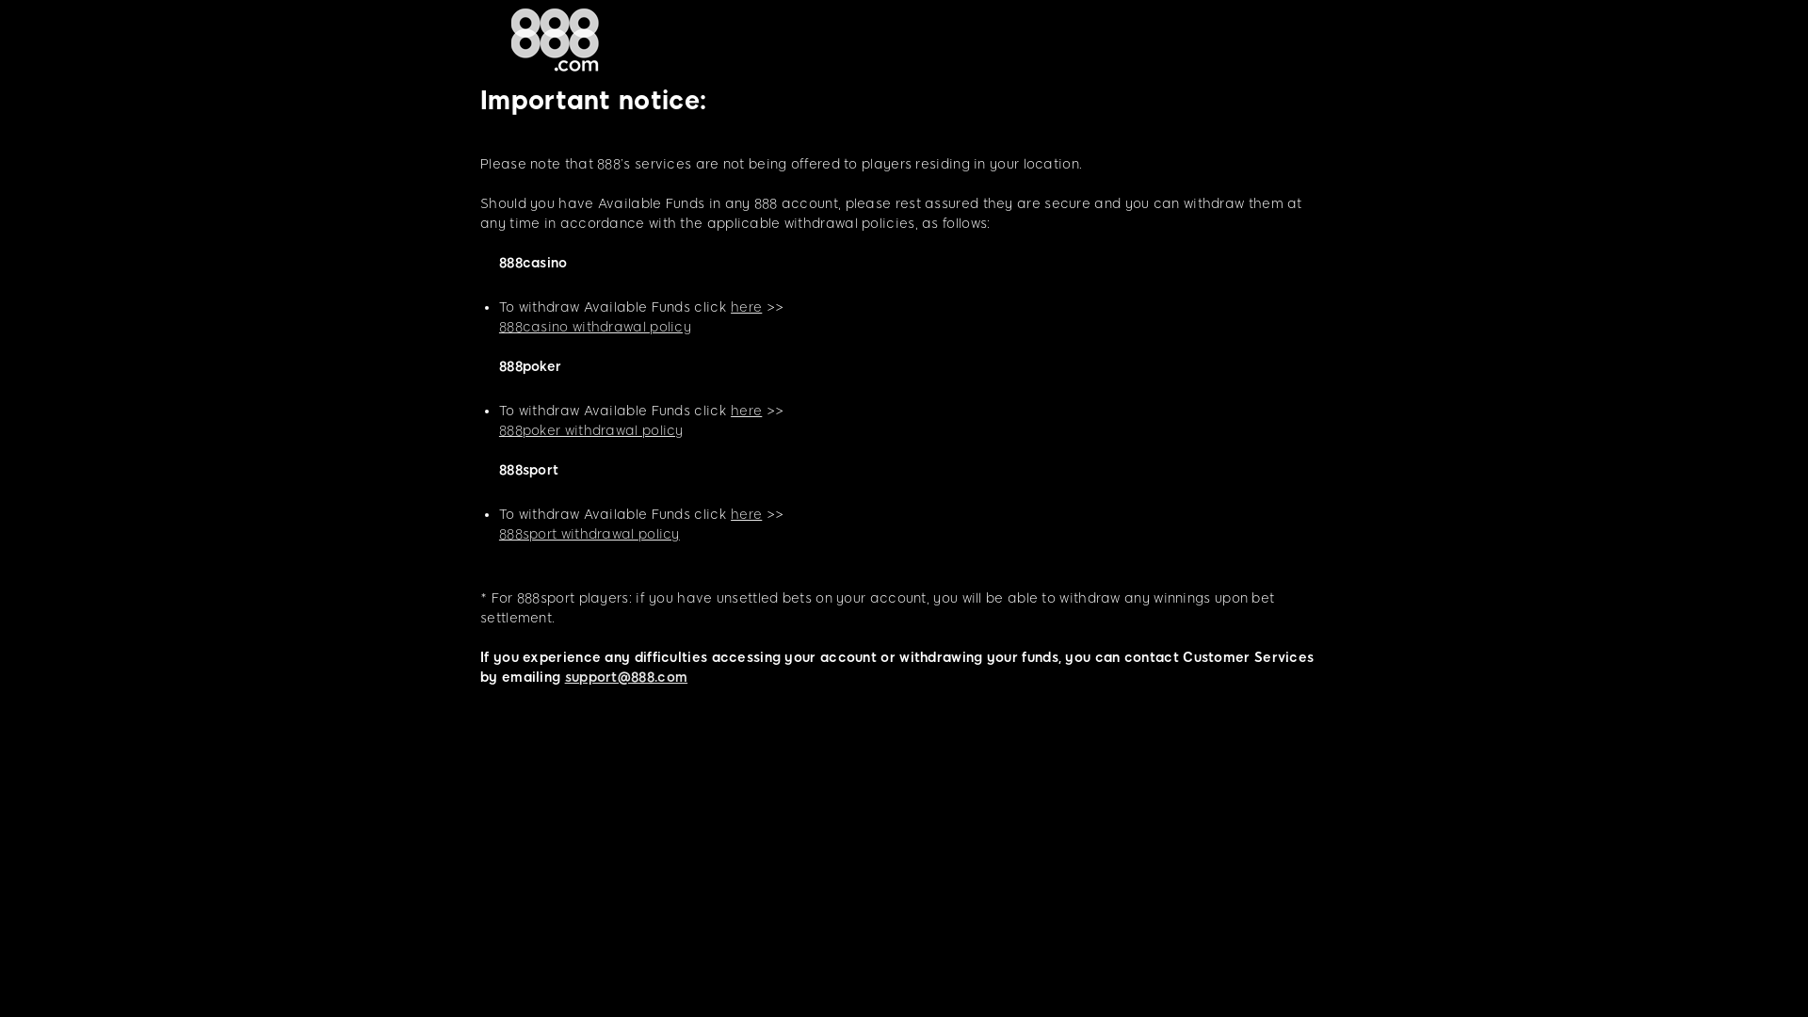  What do you see at coordinates (746, 307) in the screenshot?
I see `here` at bounding box center [746, 307].